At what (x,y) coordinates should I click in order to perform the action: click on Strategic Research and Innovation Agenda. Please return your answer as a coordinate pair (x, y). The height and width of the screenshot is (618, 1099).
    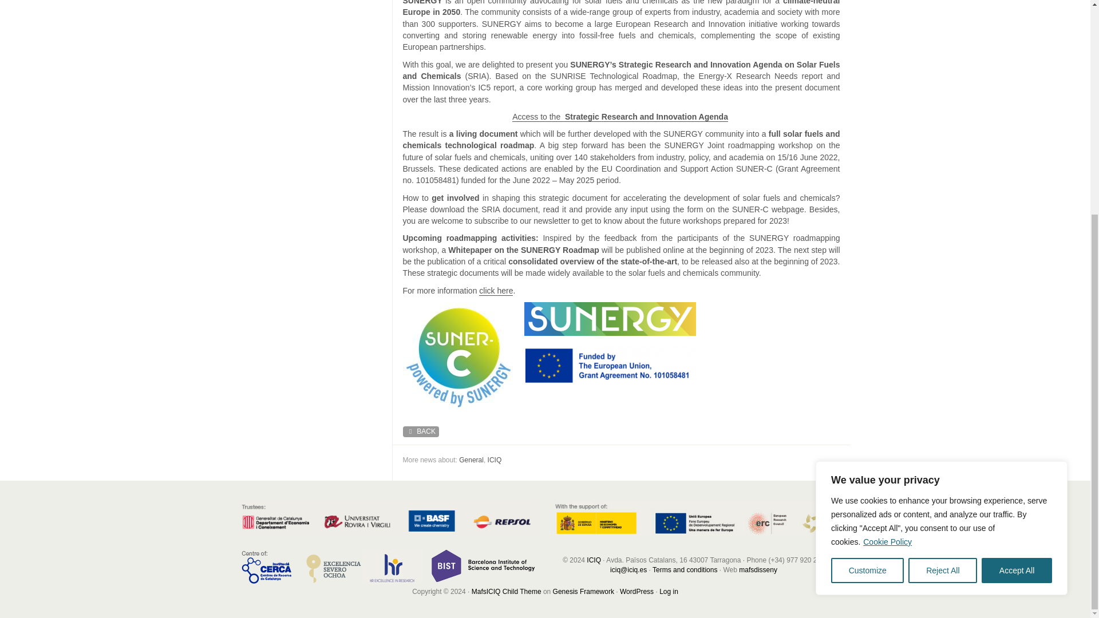
    Looking at the image, I should click on (646, 117).